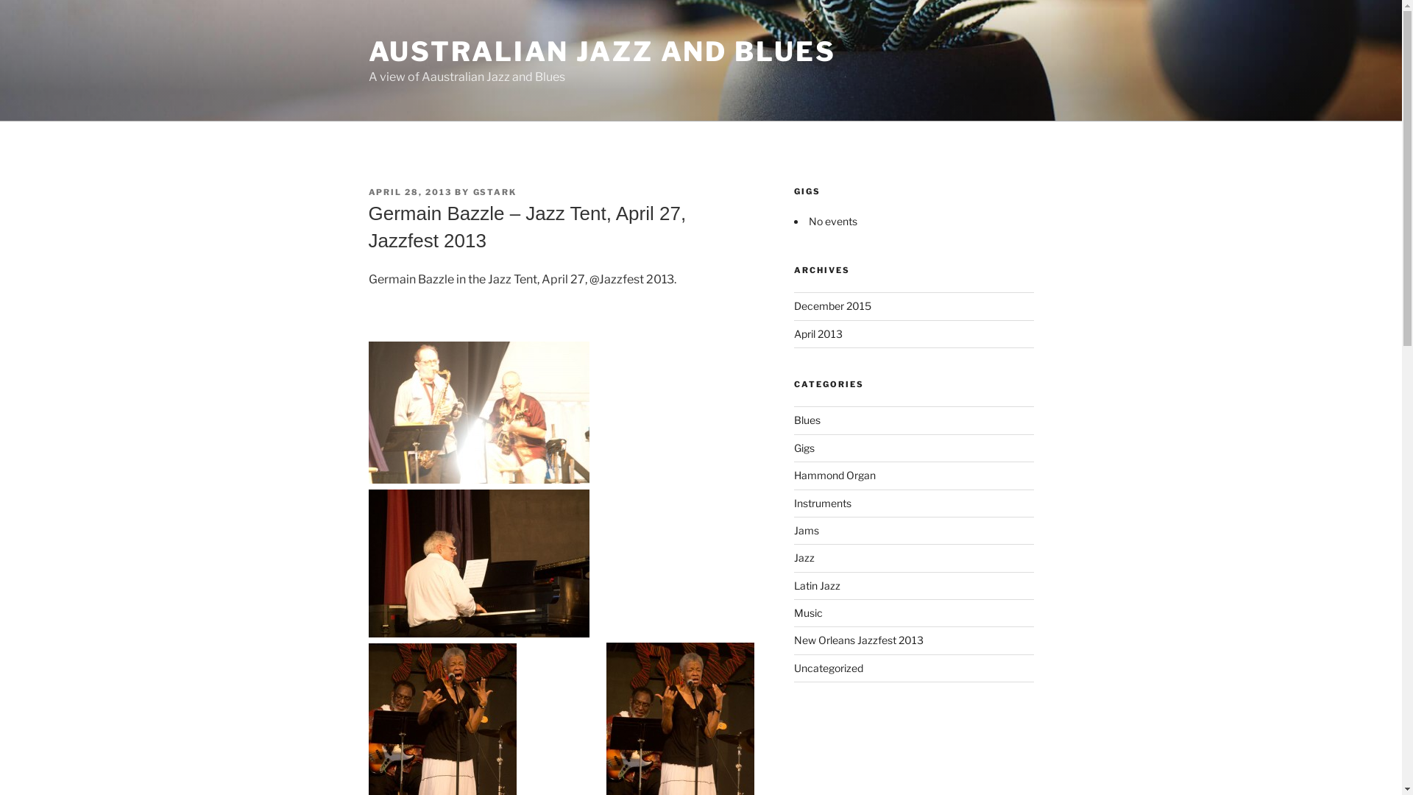 The image size is (1413, 795). I want to click on Gigs, so click(804, 448).